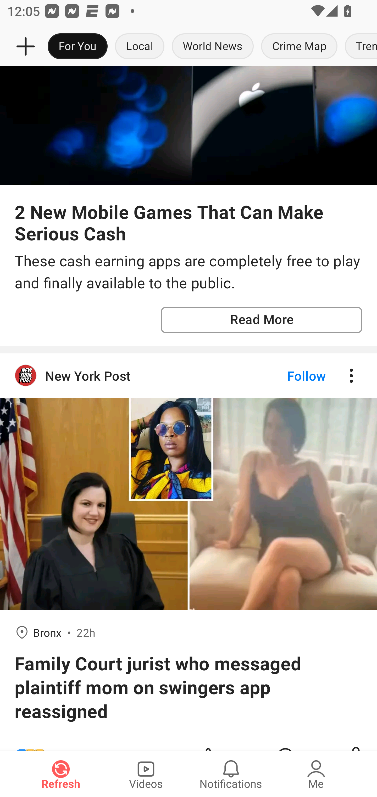 The height and width of the screenshot is (797, 377). What do you see at coordinates (188, 222) in the screenshot?
I see `2 New Mobile Games That Can Make Serious Cash` at bounding box center [188, 222].